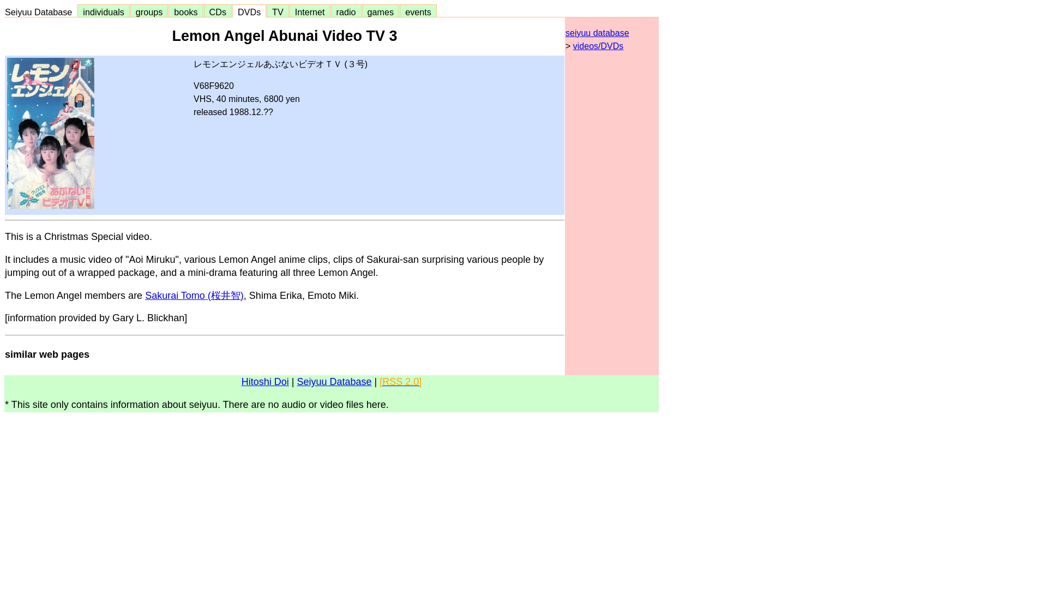 Image resolution: width=1047 pixels, height=589 pixels. What do you see at coordinates (381, 12) in the screenshot?
I see `  games  ` at bounding box center [381, 12].